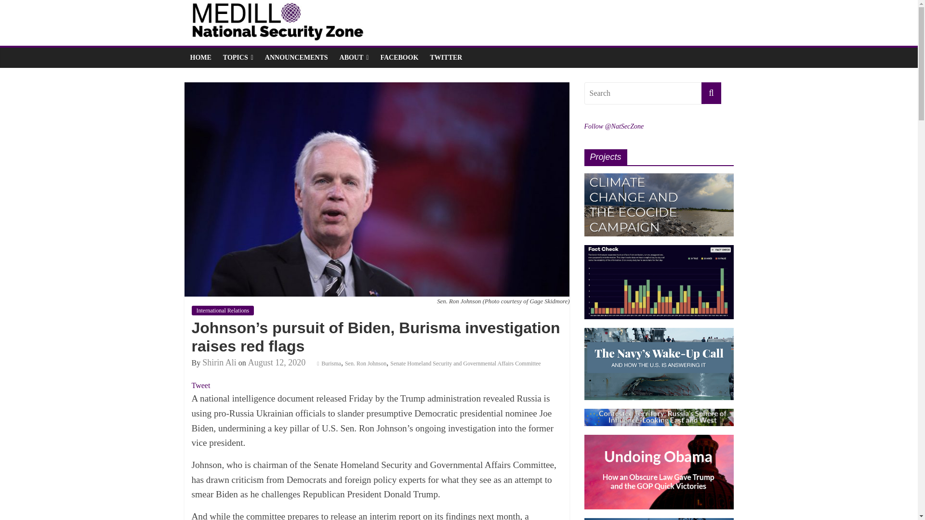  Describe the element at coordinates (354, 58) in the screenshot. I see `ABOUT` at that location.